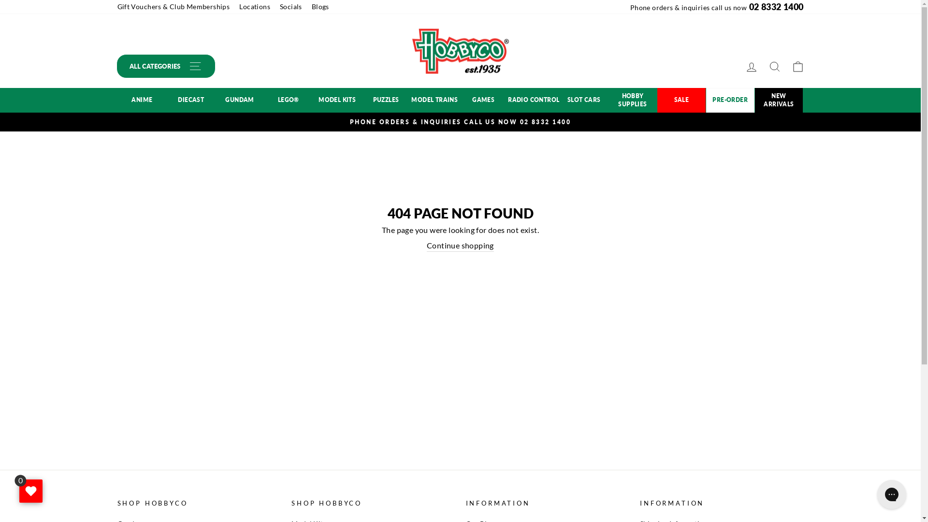 The height and width of the screenshot is (522, 928). Describe the element at coordinates (483, 101) in the screenshot. I see `GAMES` at that location.